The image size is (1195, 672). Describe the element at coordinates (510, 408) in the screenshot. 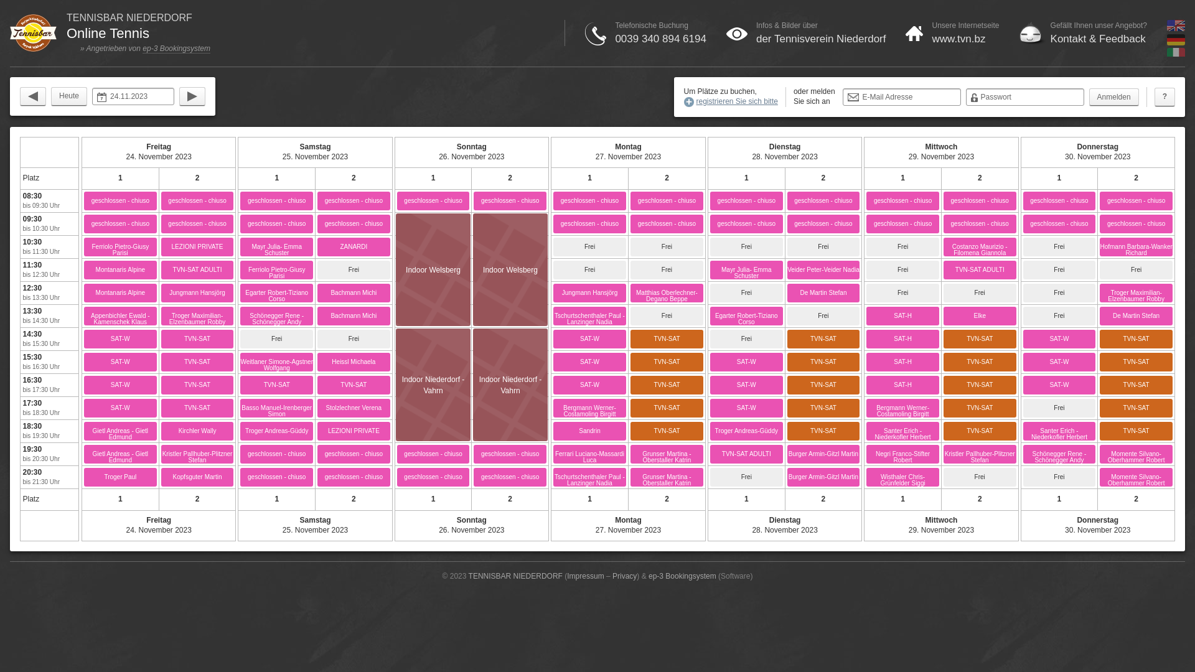

I see `Indoor Niederdorf - Vahrn` at that location.